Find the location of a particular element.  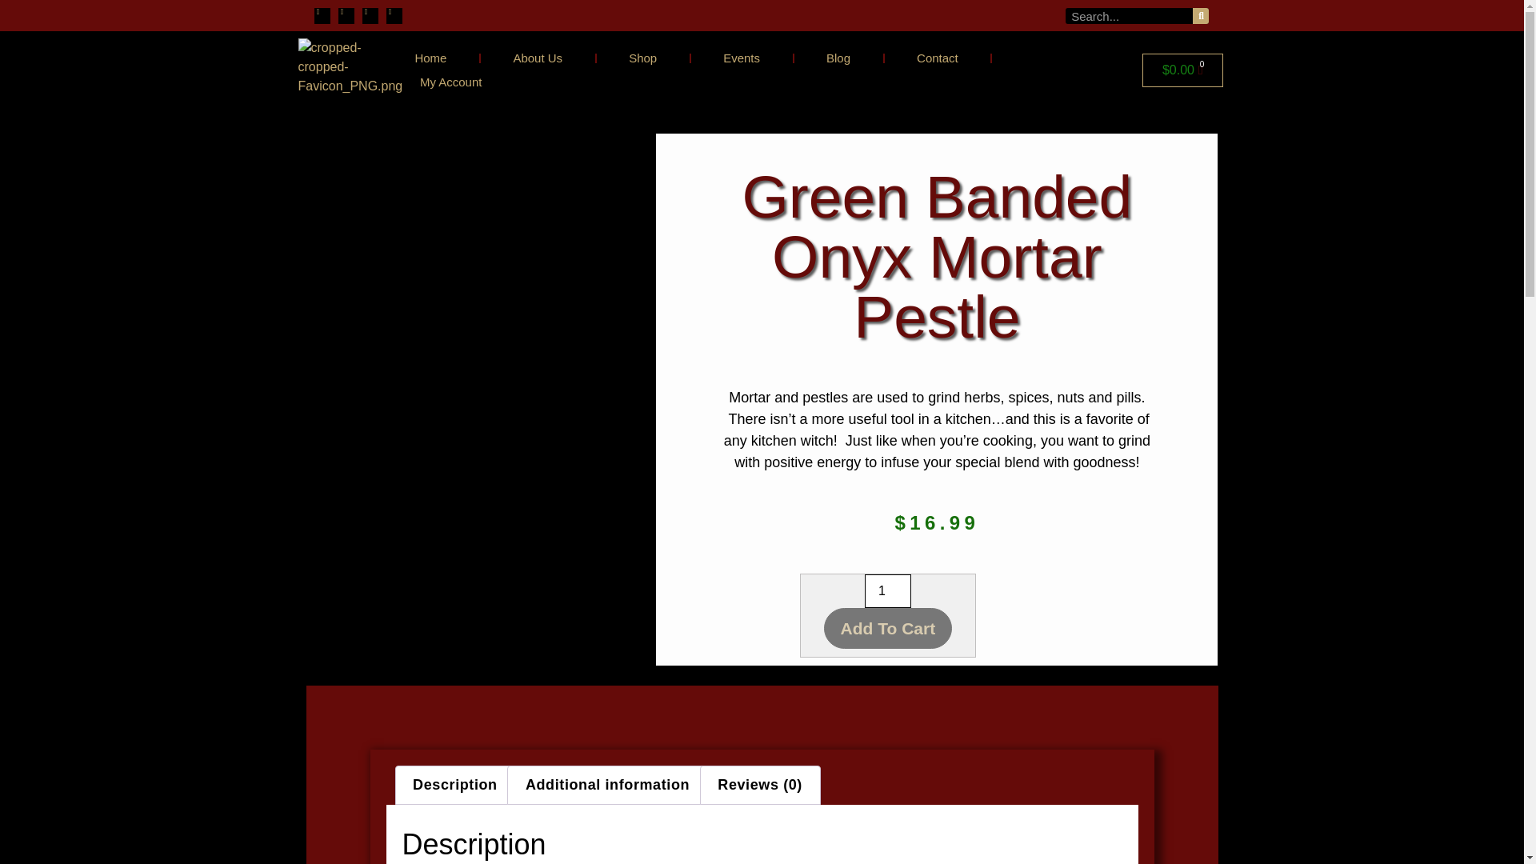

Home is located at coordinates (430, 58).